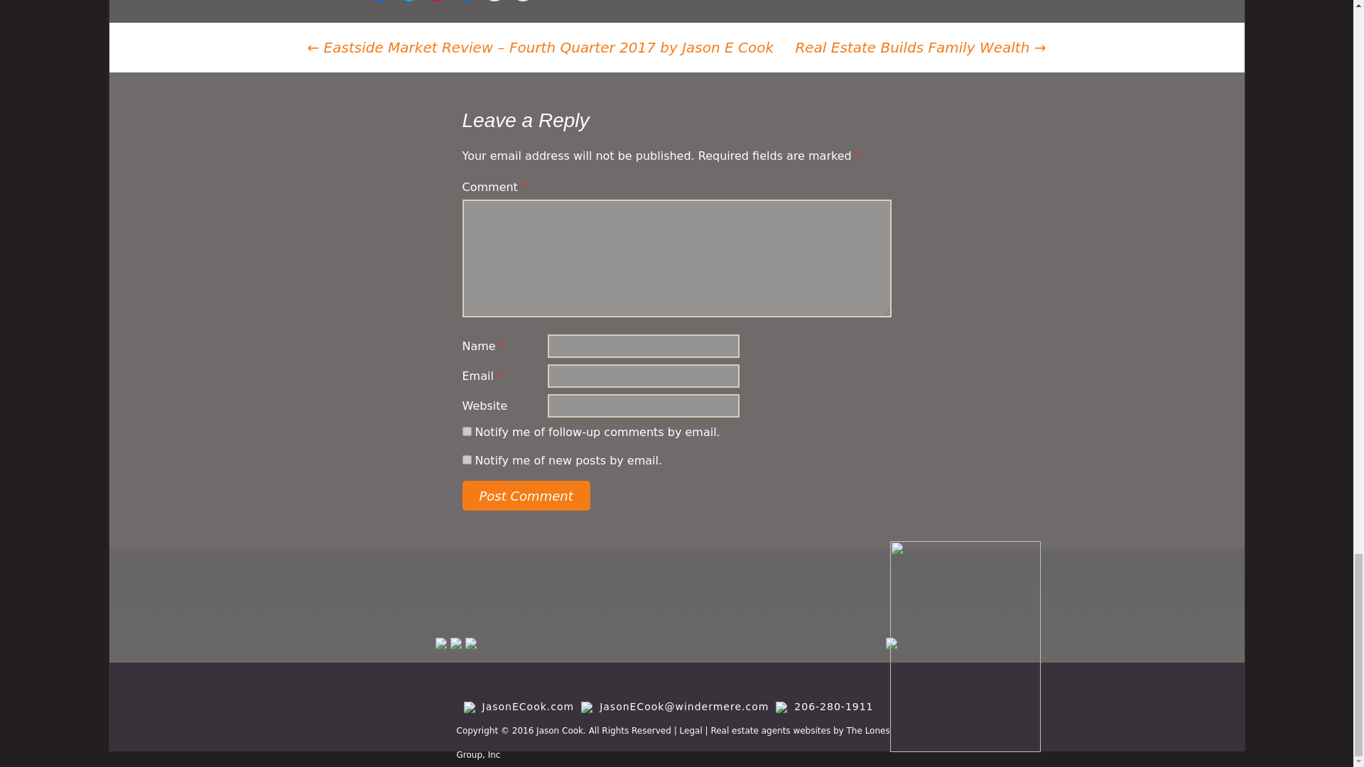  What do you see at coordinates (381, 1) in the screenshot?
I see `Click to share on Facebook` at bounding box center [381, 1].